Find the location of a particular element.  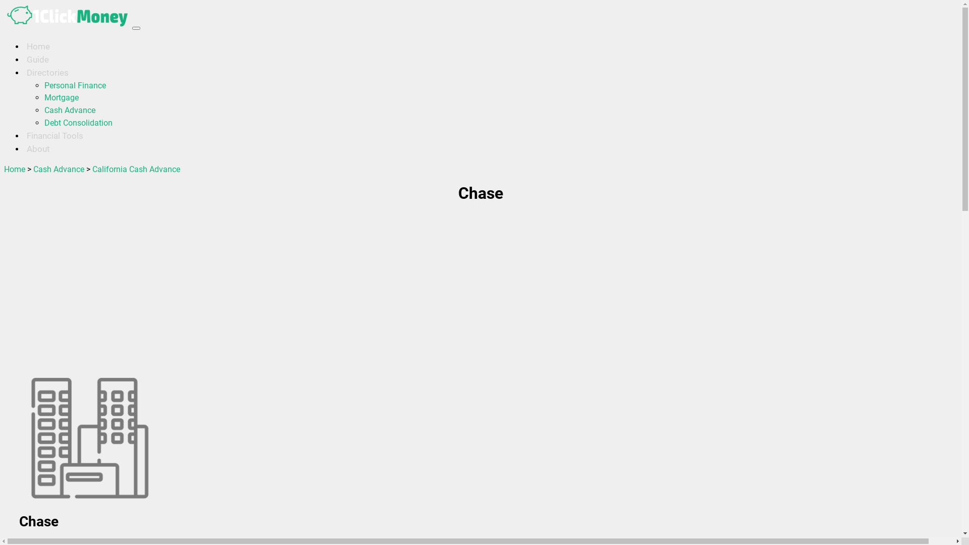

Debt Consolidation is located at coordinates (79, 123).